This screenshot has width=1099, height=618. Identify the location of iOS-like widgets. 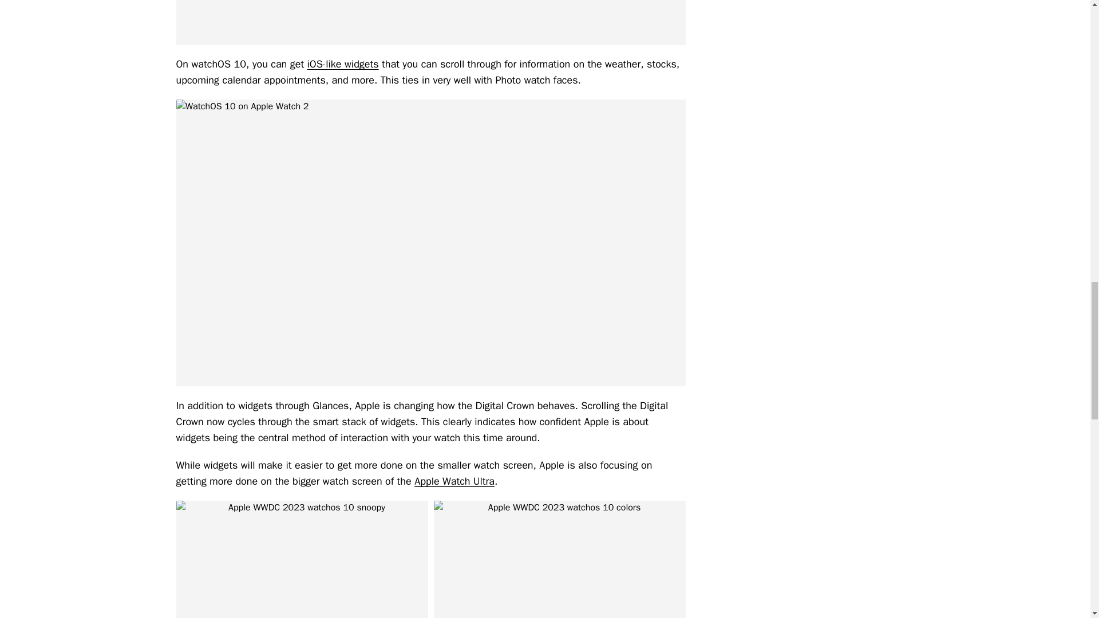
(343, 64).